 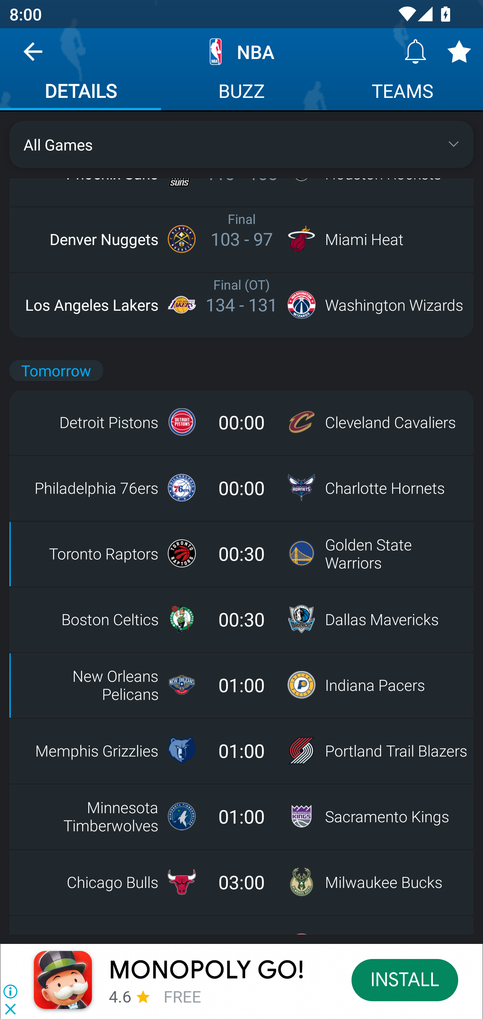 What do you see at coordinates (33, 56) in the screenshot?
I see `Navigate up` at bounding box center [33, 56].